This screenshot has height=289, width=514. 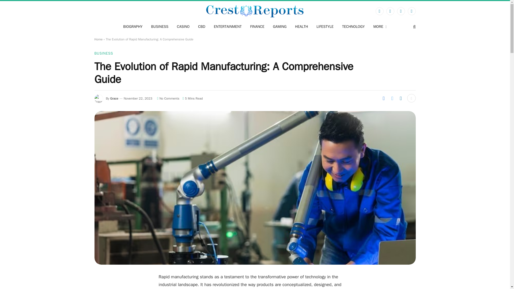 I want to click on LinkedIn, so click(x=411, y=11).